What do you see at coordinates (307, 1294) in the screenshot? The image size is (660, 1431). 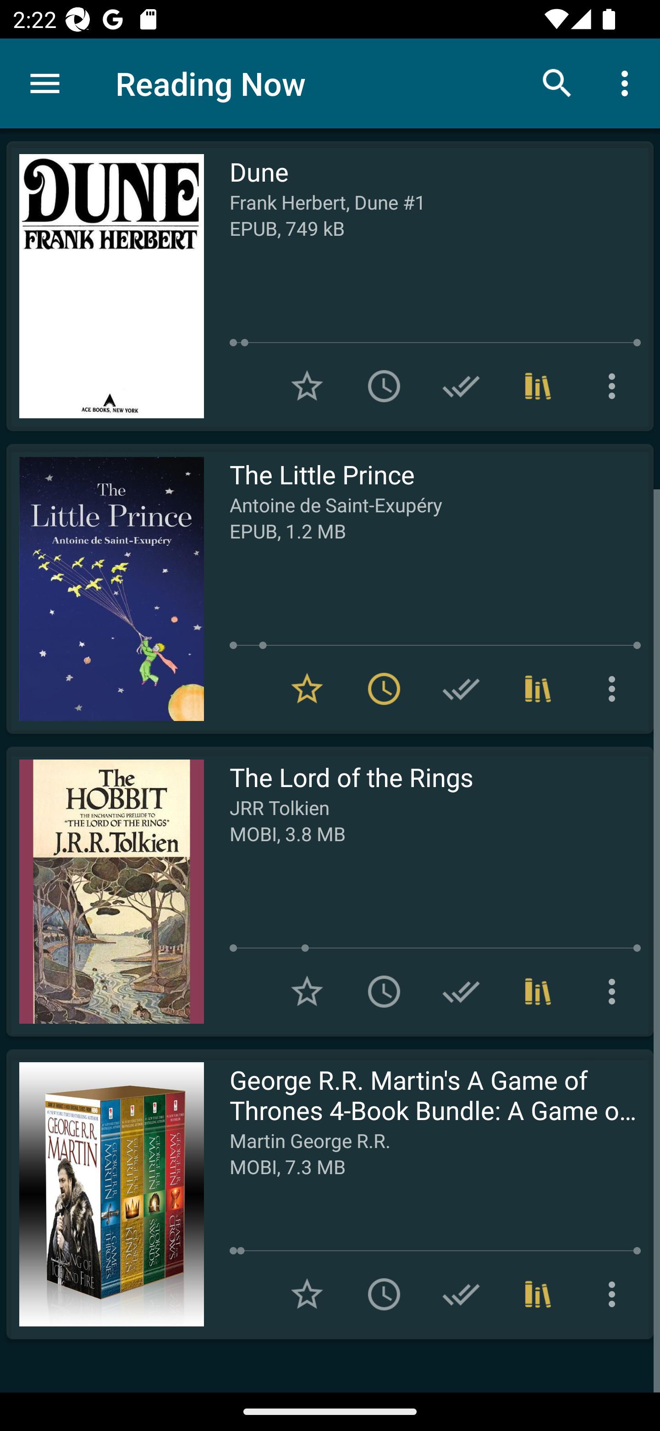 I see `Add to Favorites` at bounding box center [307, 1294].